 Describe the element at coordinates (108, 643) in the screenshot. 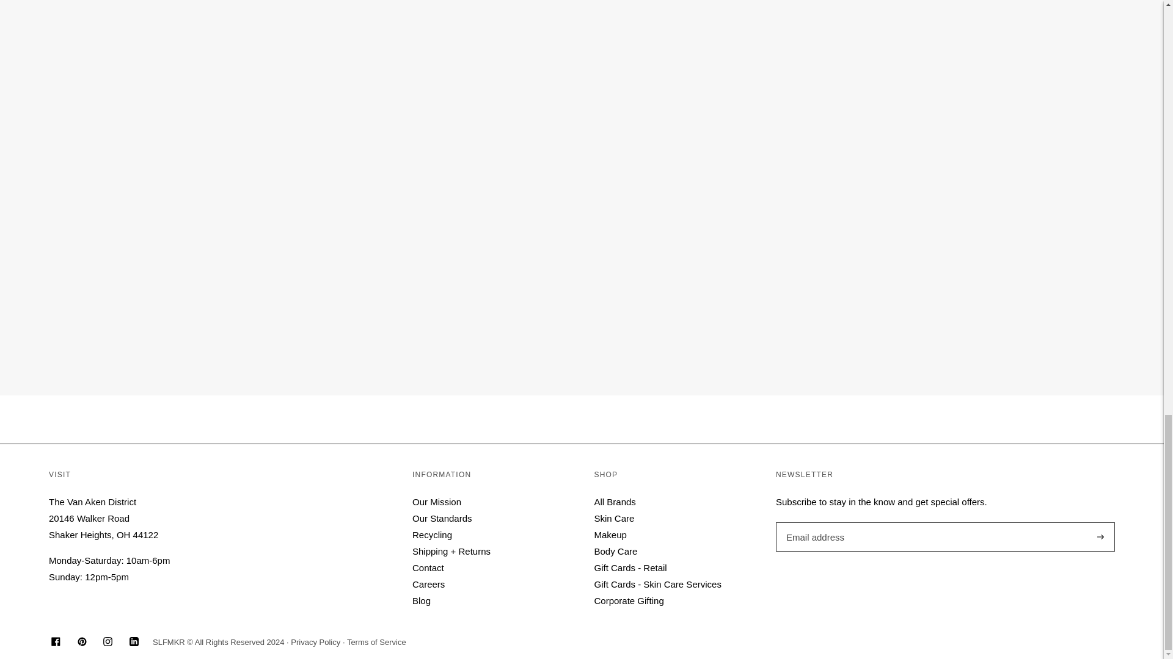

I see `SLFMKR on Instagram` at that location.